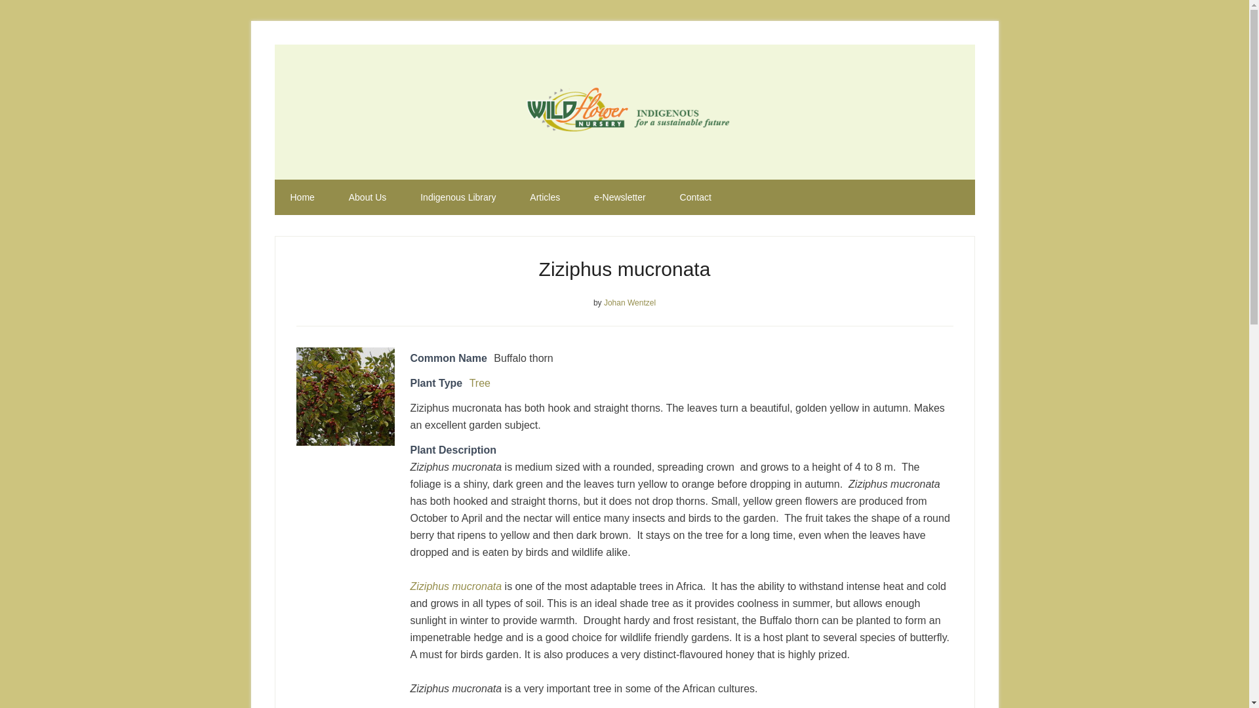 The image size is (1259, 708). I want to click on Ziziphus mucronata, so click(456, 586).